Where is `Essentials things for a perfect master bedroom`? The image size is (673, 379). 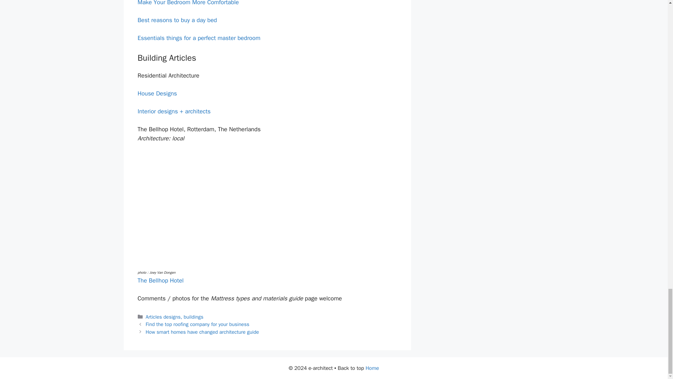 Essentials things for a perfect master bedroom is located at coordinates (198, 38).